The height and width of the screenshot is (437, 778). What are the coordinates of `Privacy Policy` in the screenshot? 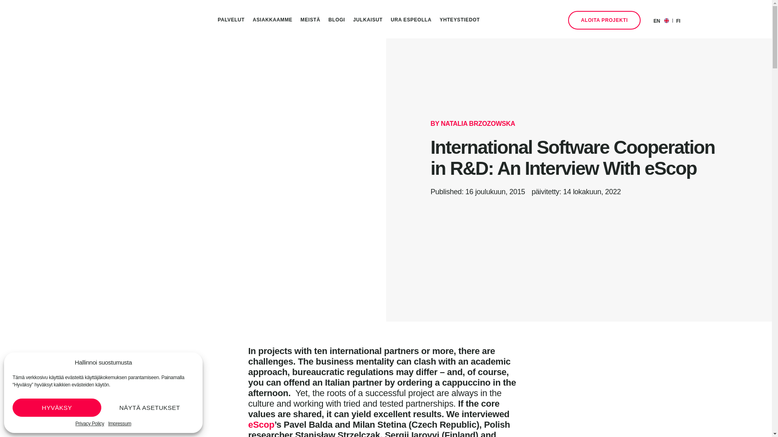 It's located at (90, 424).